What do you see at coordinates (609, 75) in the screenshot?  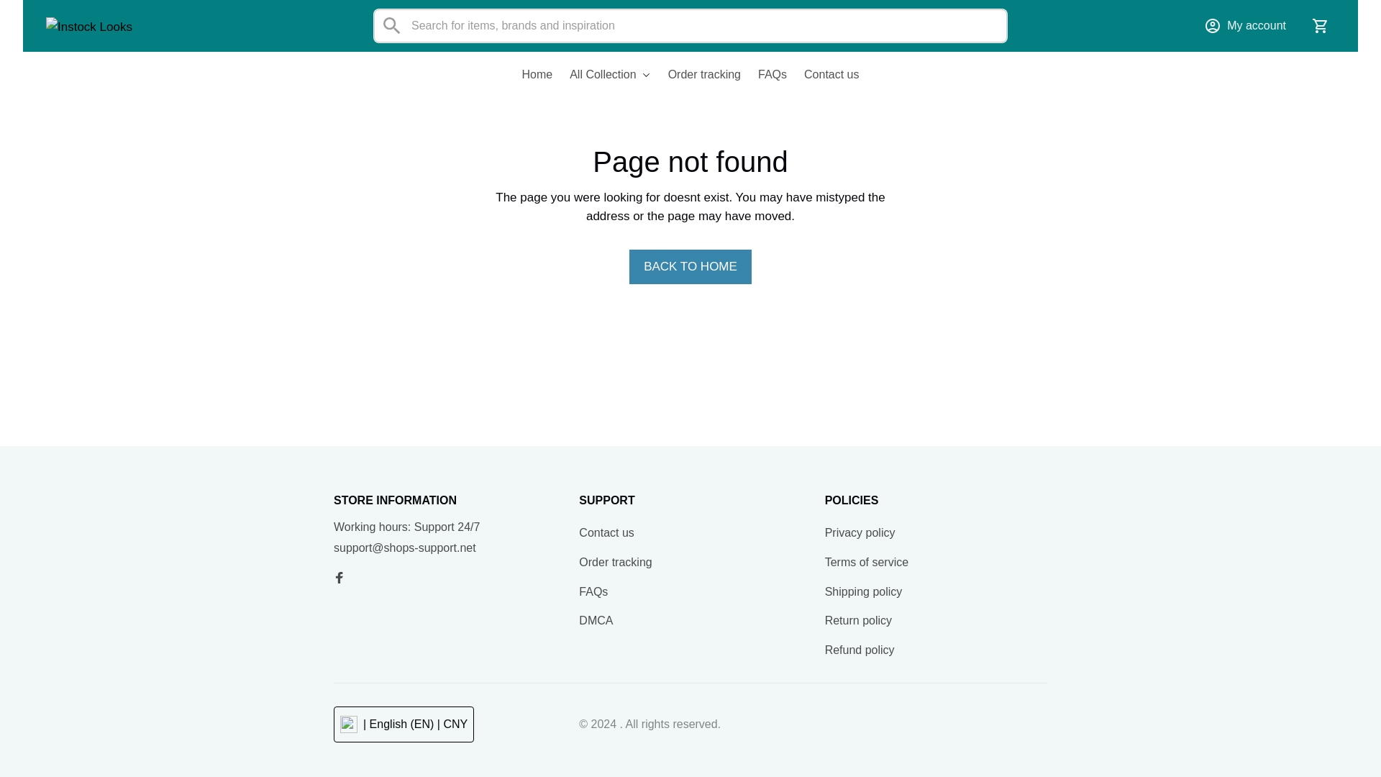 I see `All Collection` at bounding box center [609, 75].